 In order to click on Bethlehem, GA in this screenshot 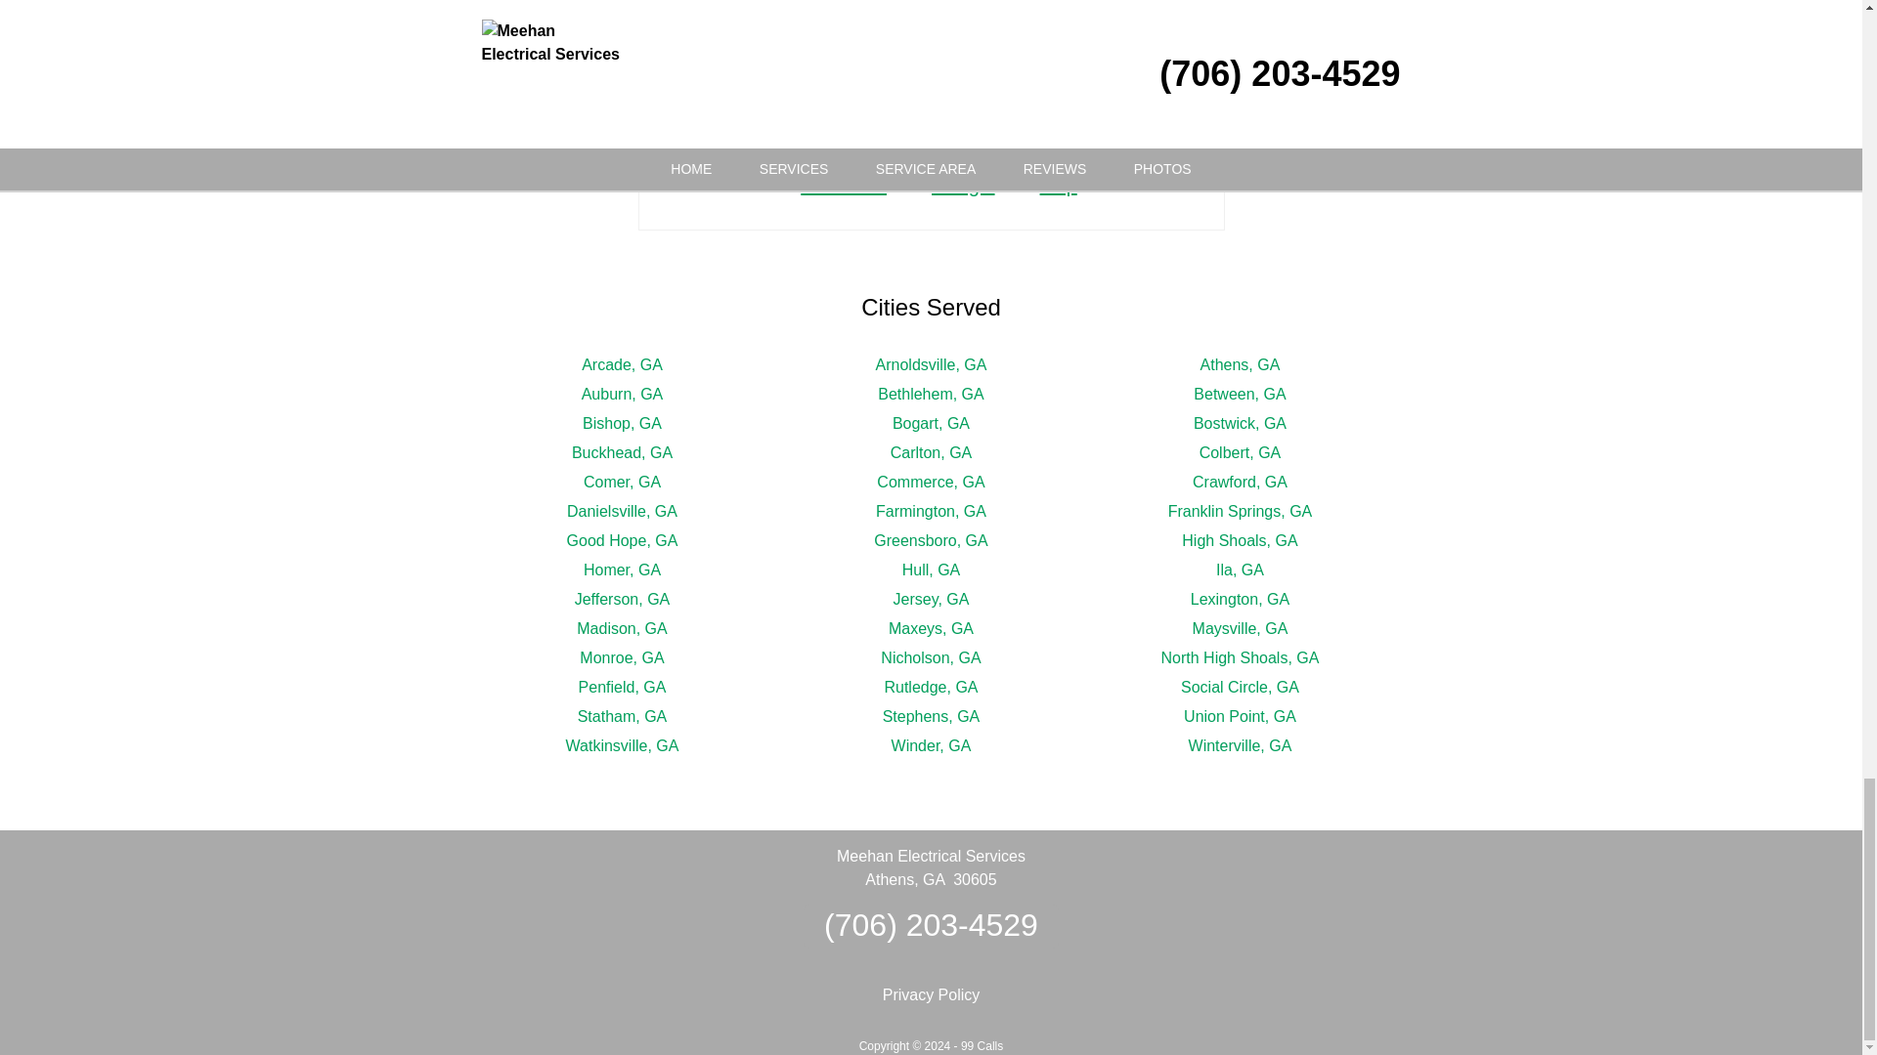, I will do `click(931, 394)`.